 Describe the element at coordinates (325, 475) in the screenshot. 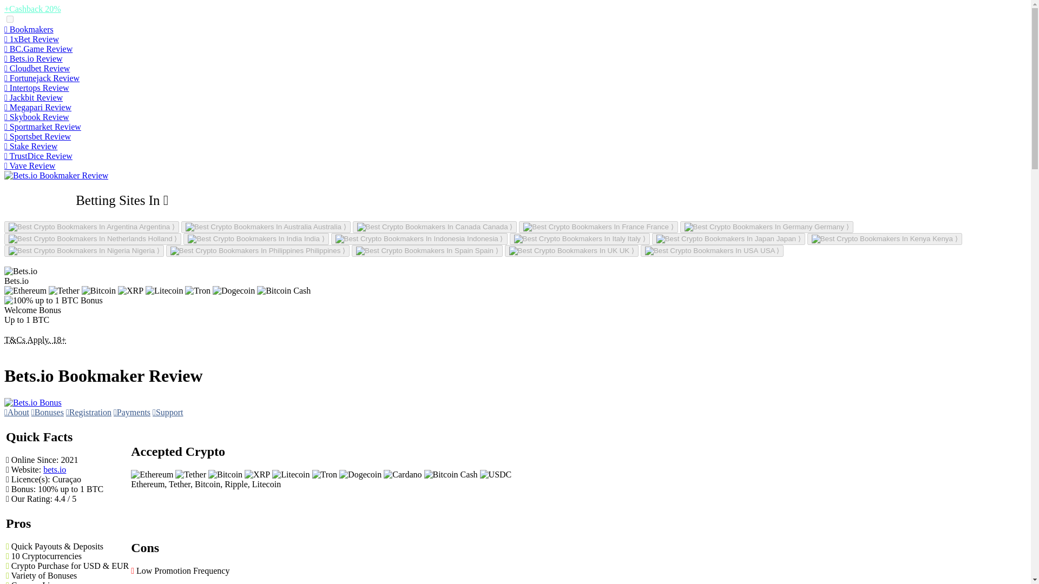

I see `Tron` at that location.